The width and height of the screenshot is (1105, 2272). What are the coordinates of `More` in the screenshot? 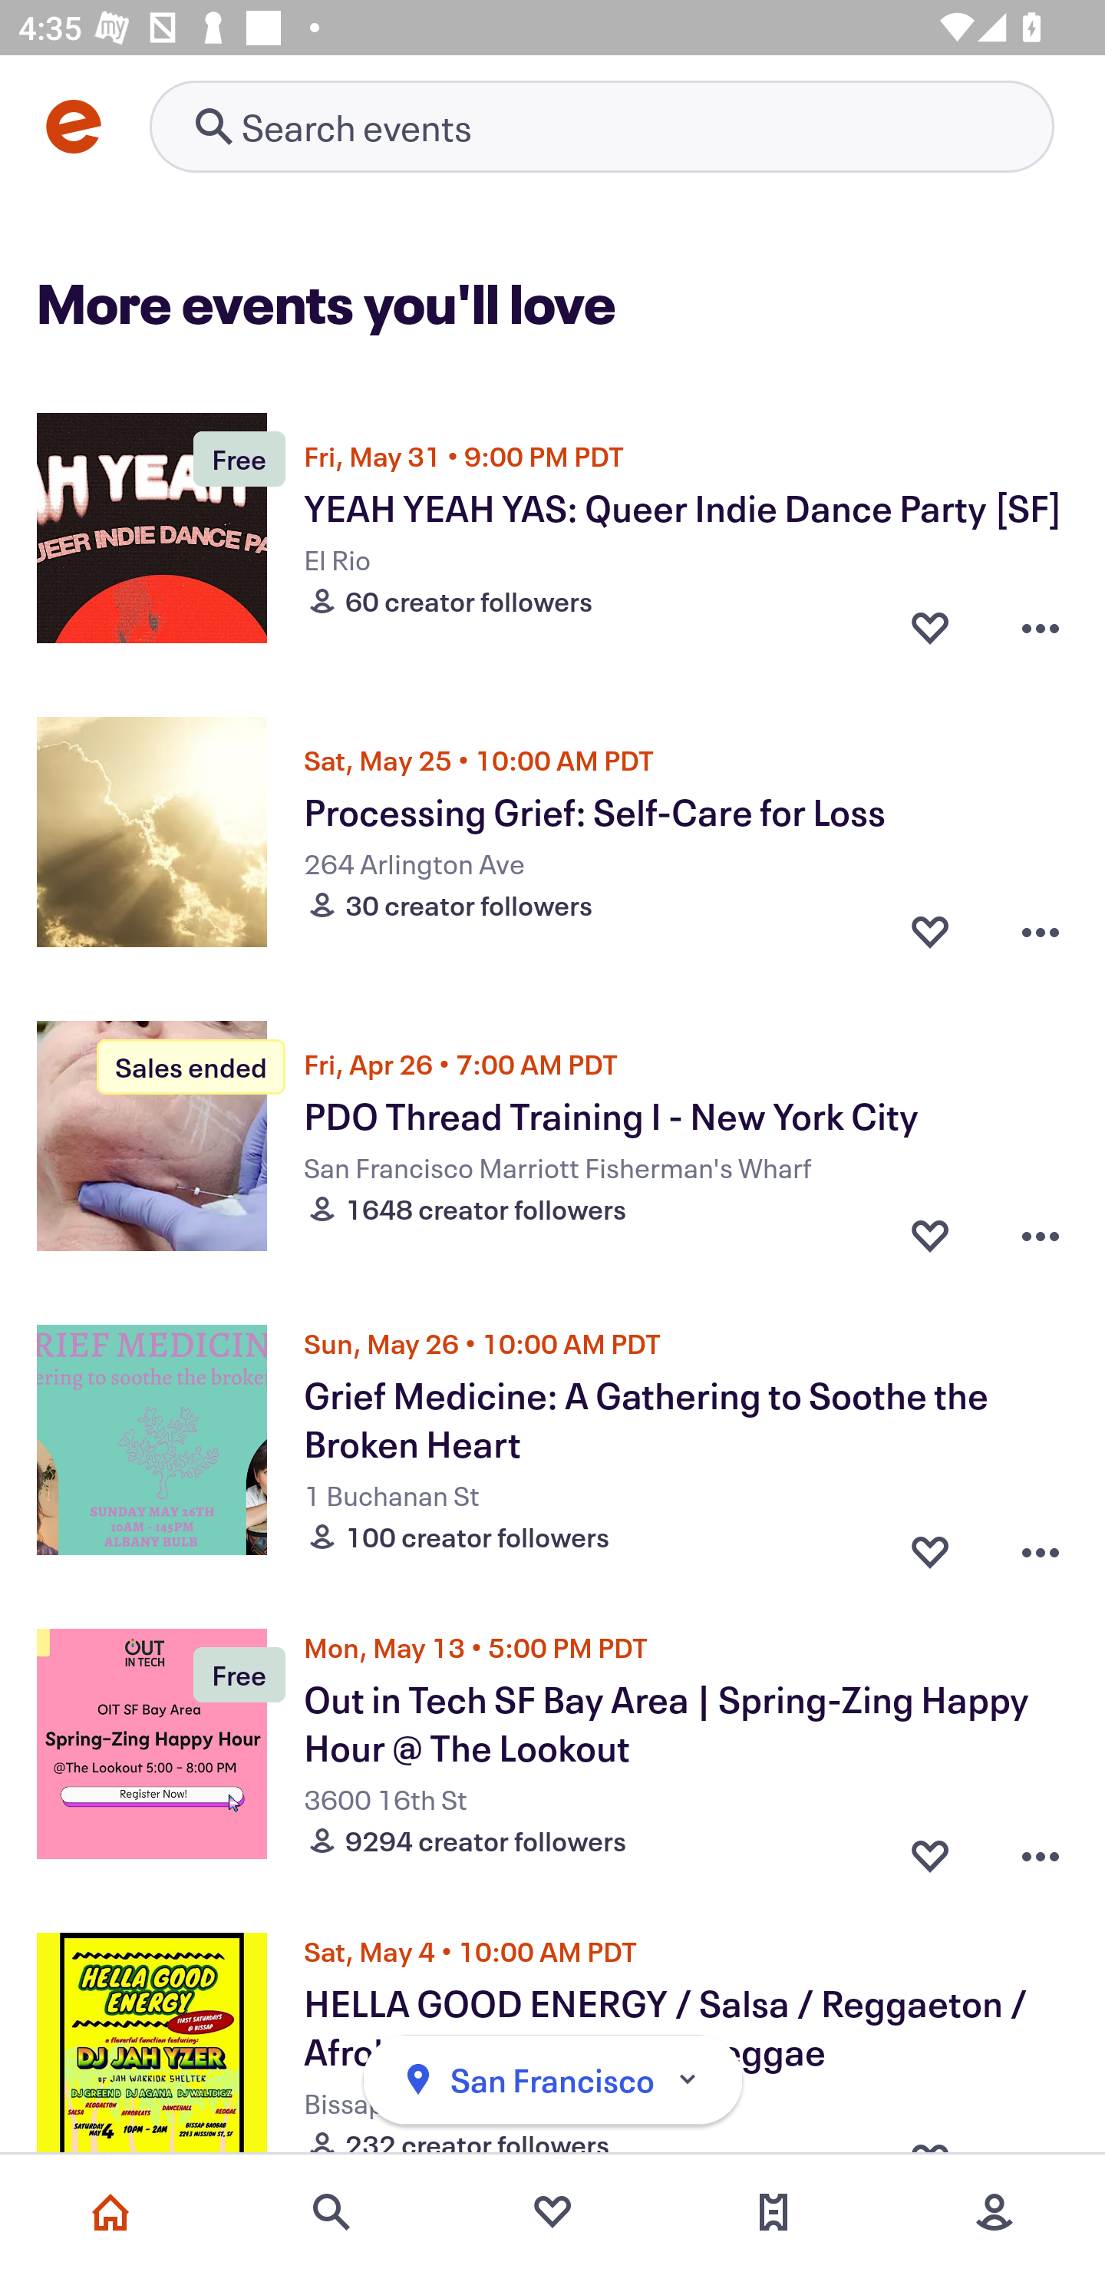 It's located at (995, 2212).